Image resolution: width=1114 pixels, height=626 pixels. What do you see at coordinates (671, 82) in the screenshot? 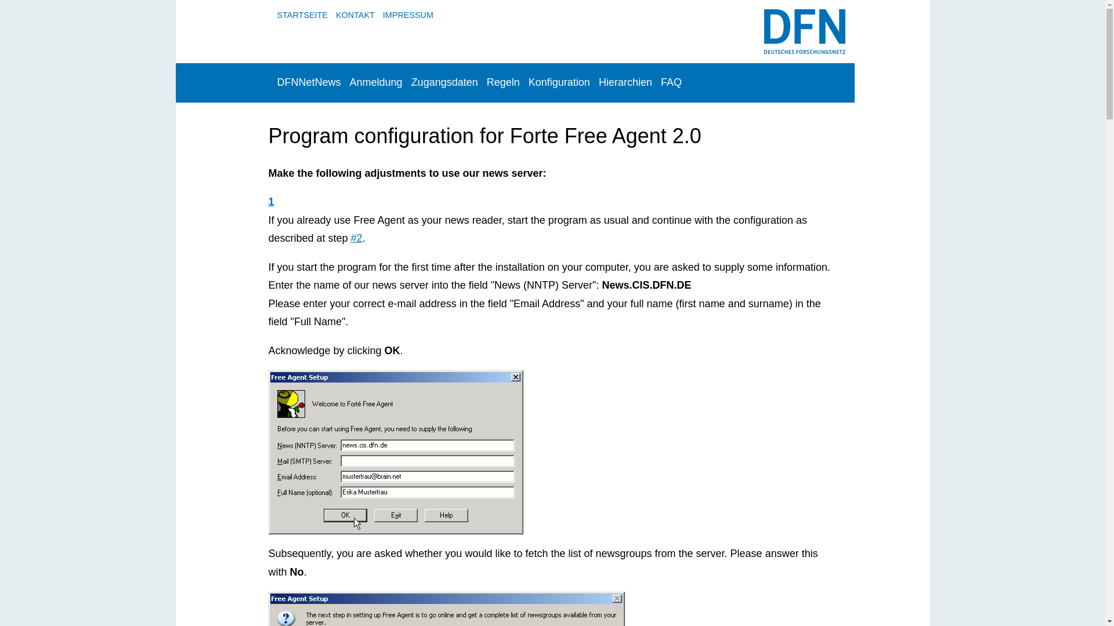
I see `FAQ` at bounding box center [671, 82].